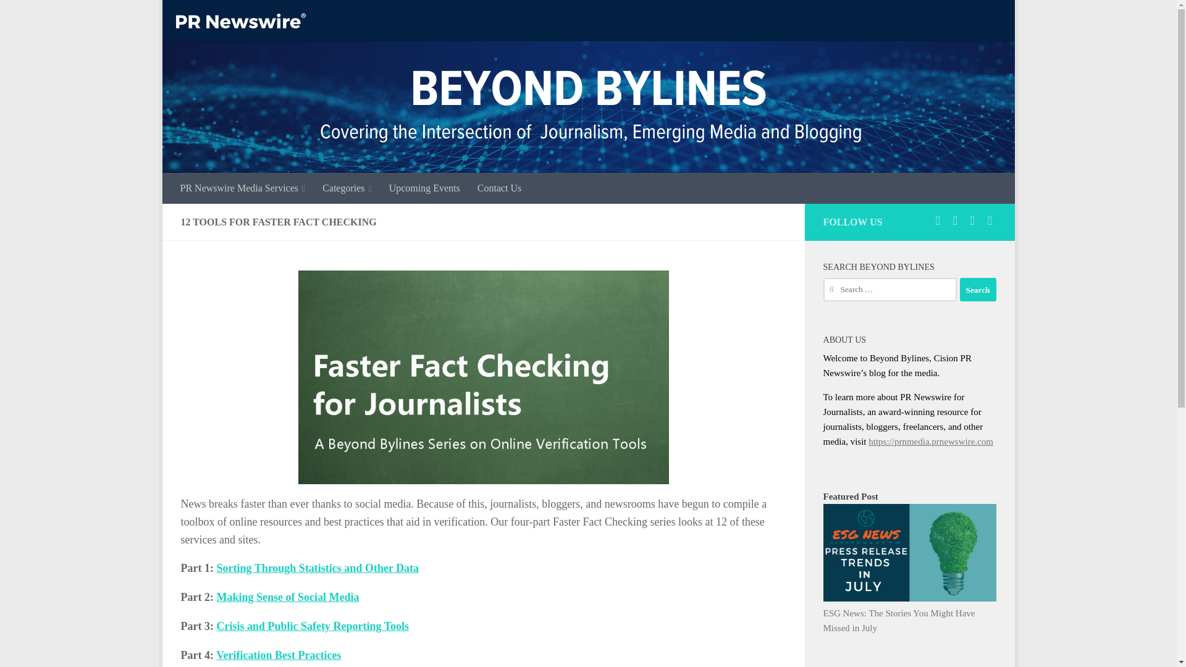  What do you see at coordinates (955, 220) in the screenshot?
I see `Follow us on Facebook` at bounding box center [955, 220].